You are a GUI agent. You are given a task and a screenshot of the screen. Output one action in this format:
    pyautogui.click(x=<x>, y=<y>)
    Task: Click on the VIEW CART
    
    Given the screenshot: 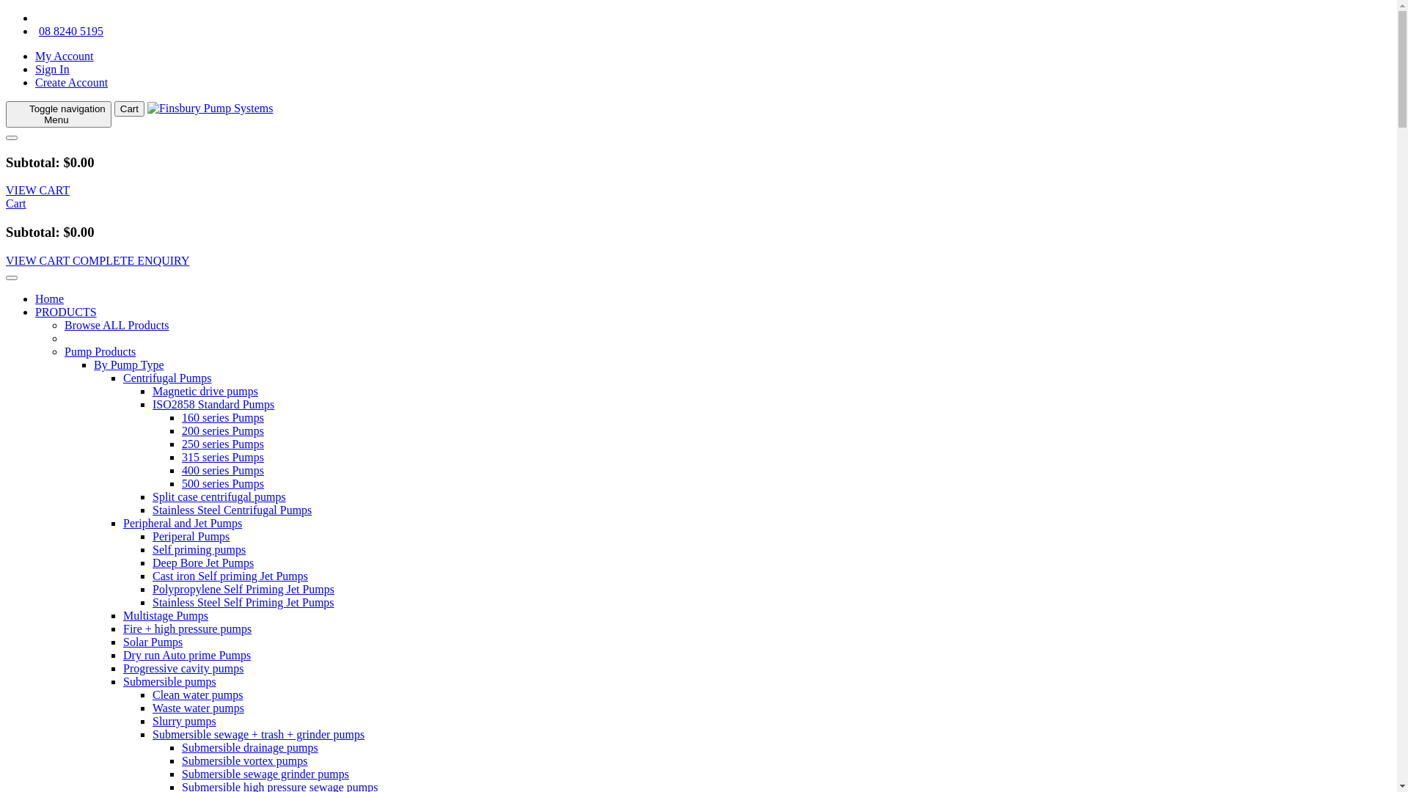 What is the action you would take?
    pyautogui.click(x=40, y=261)
    